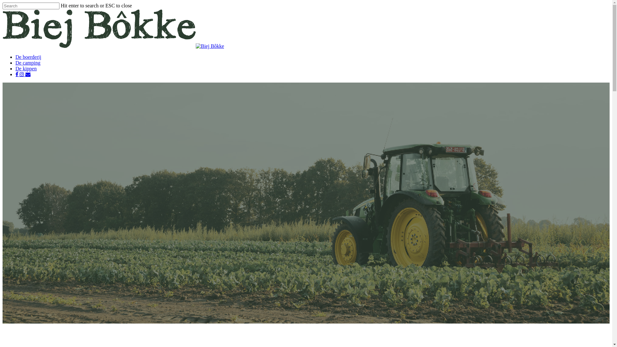 The image size is (617, 347). Describe the element at coordinates (3, 3) in the screenshot. I see `Skip to main content` at that location.